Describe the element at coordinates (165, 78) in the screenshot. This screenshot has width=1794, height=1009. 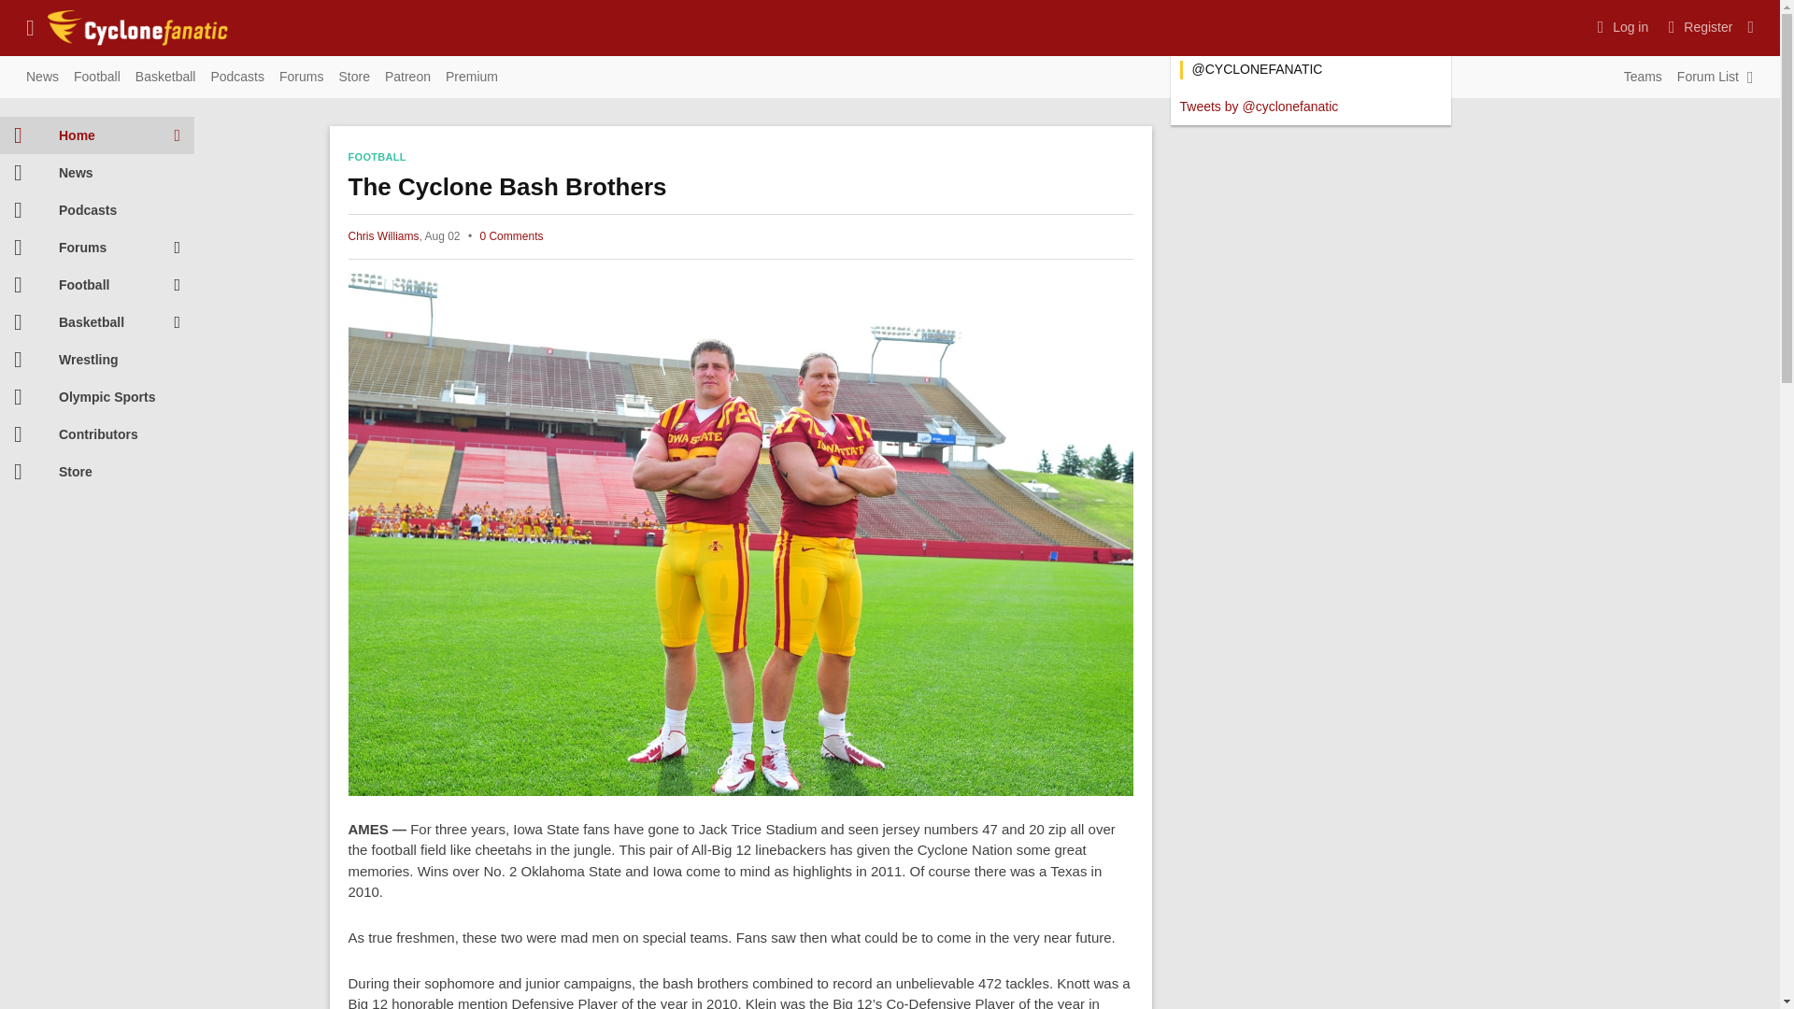
I see `Basketball` at that location.